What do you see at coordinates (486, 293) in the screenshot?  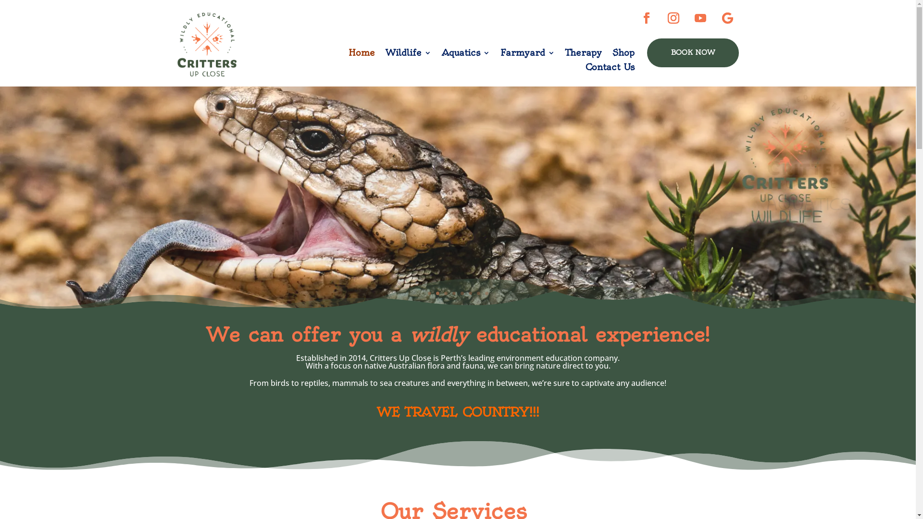 I see `8` at bounding box center [486, 293].